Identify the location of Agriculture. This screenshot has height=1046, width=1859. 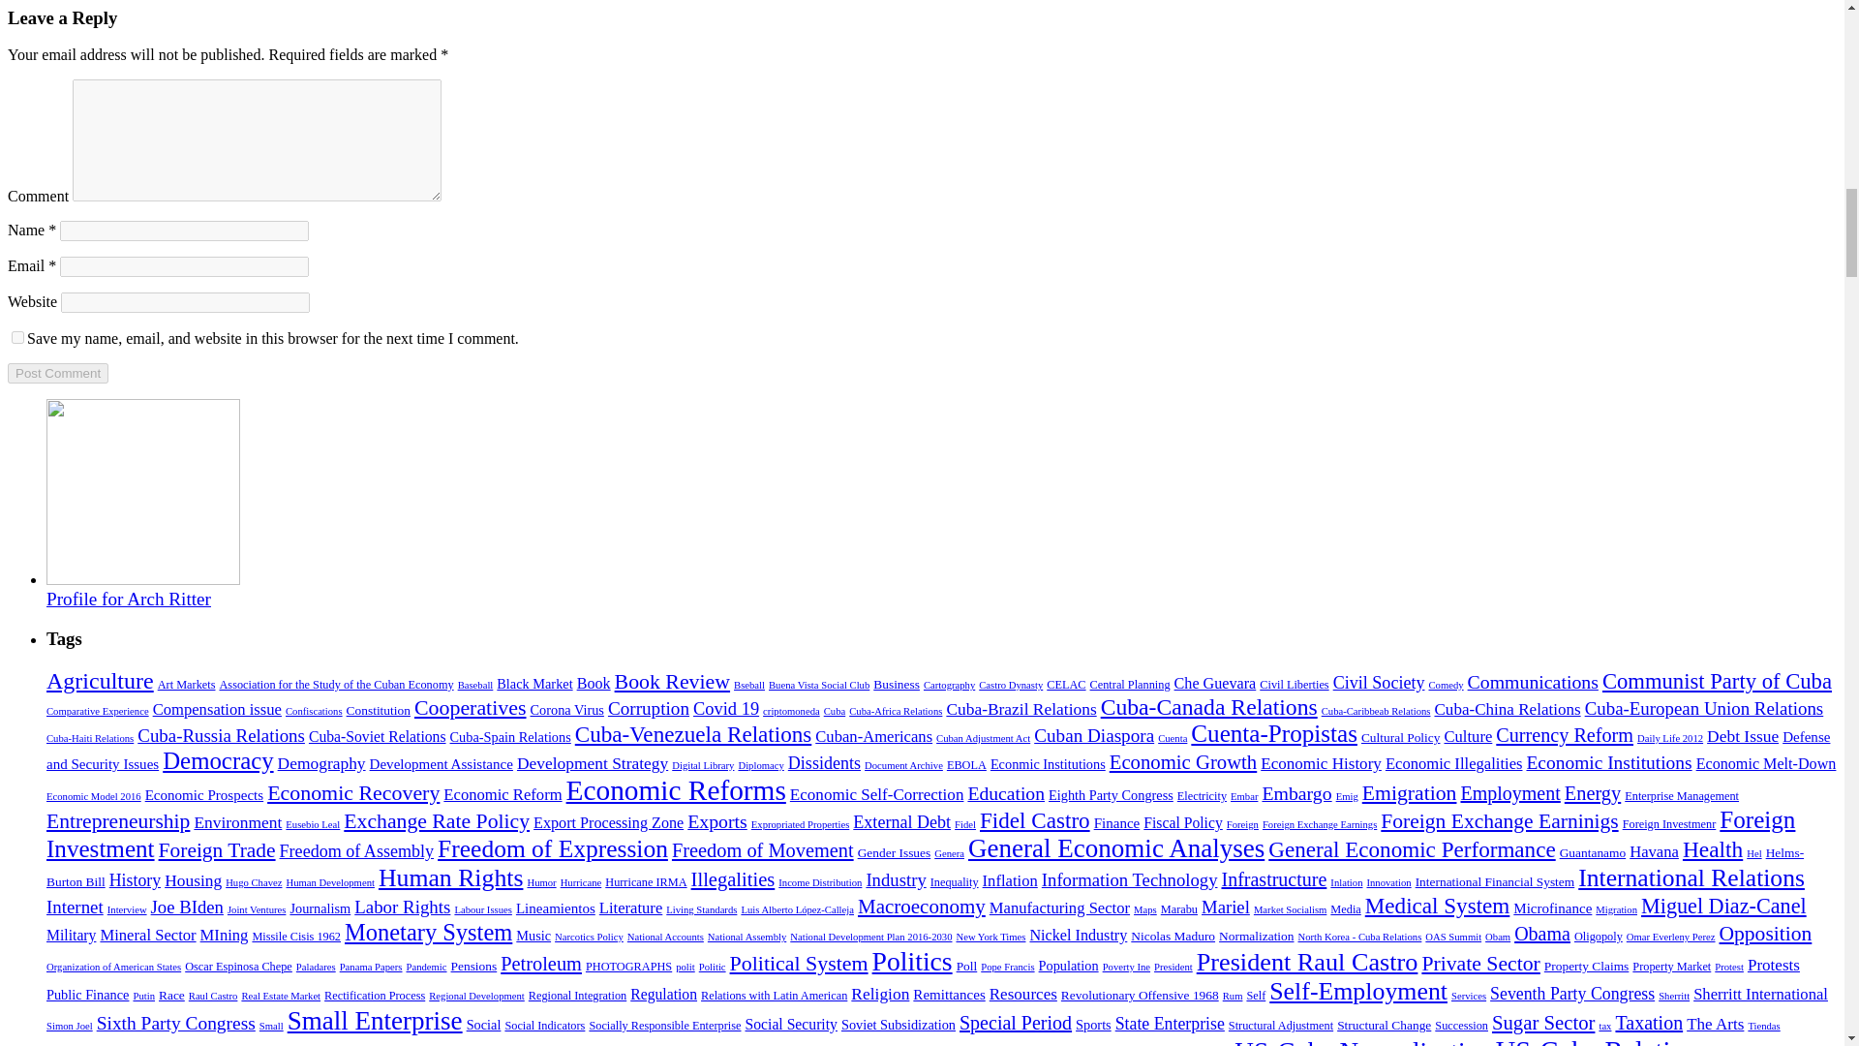
(101, 681).